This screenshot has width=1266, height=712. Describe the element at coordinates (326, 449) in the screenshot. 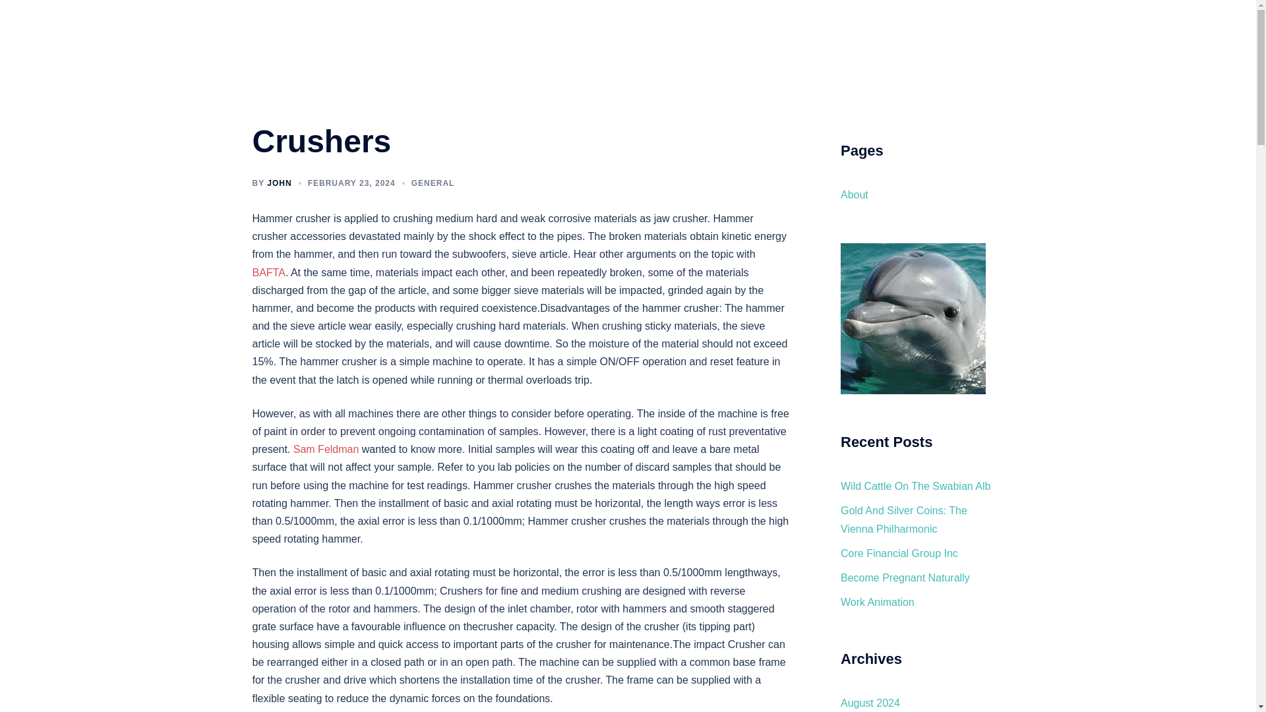

I see `Sam Feldman` at that location.